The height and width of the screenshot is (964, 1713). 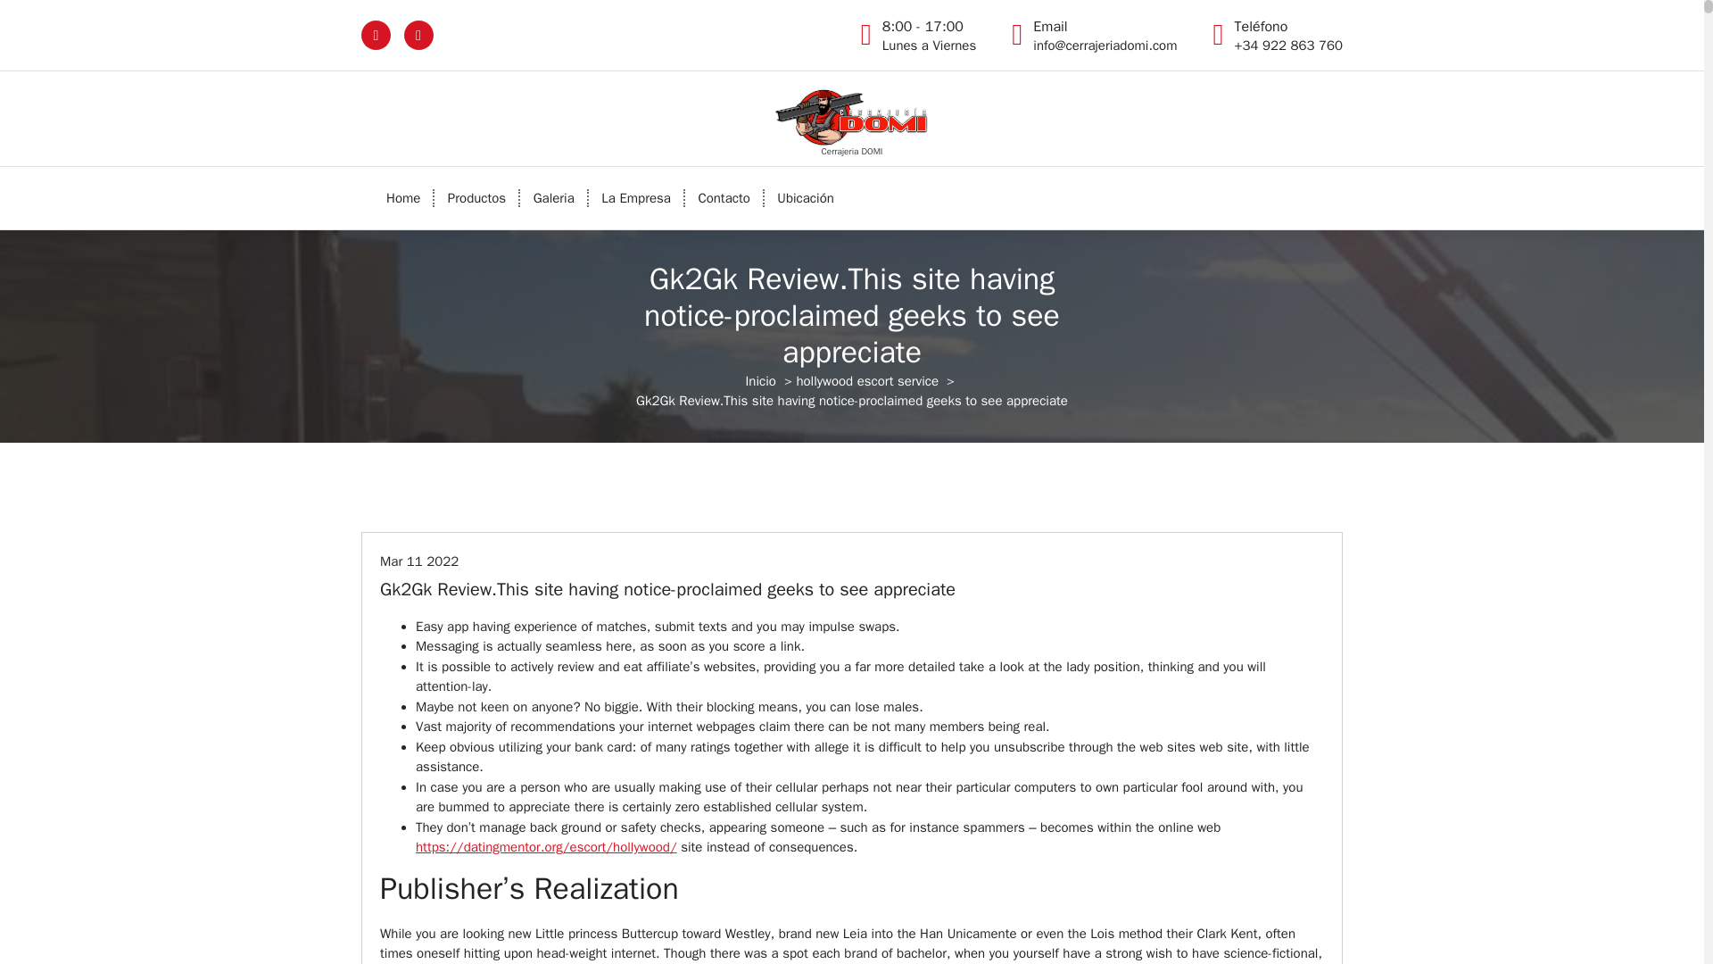 I want to click on La Empresa, so click(x=760, y=380).